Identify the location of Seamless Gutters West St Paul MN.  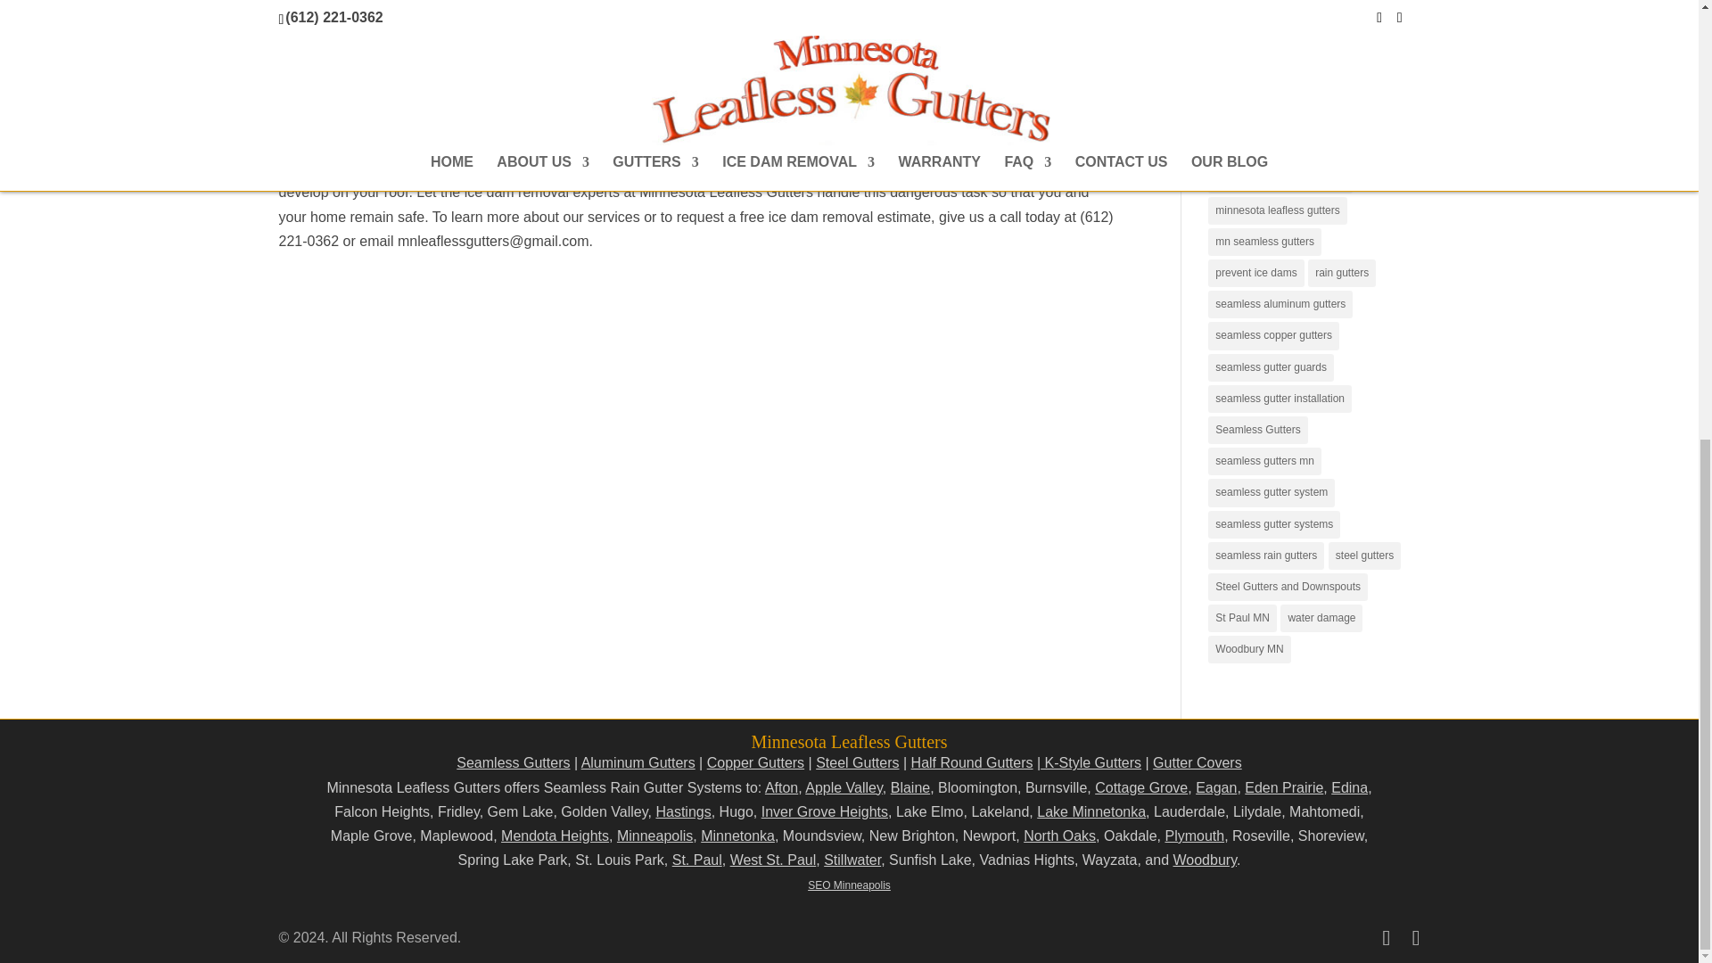
(773, 860).